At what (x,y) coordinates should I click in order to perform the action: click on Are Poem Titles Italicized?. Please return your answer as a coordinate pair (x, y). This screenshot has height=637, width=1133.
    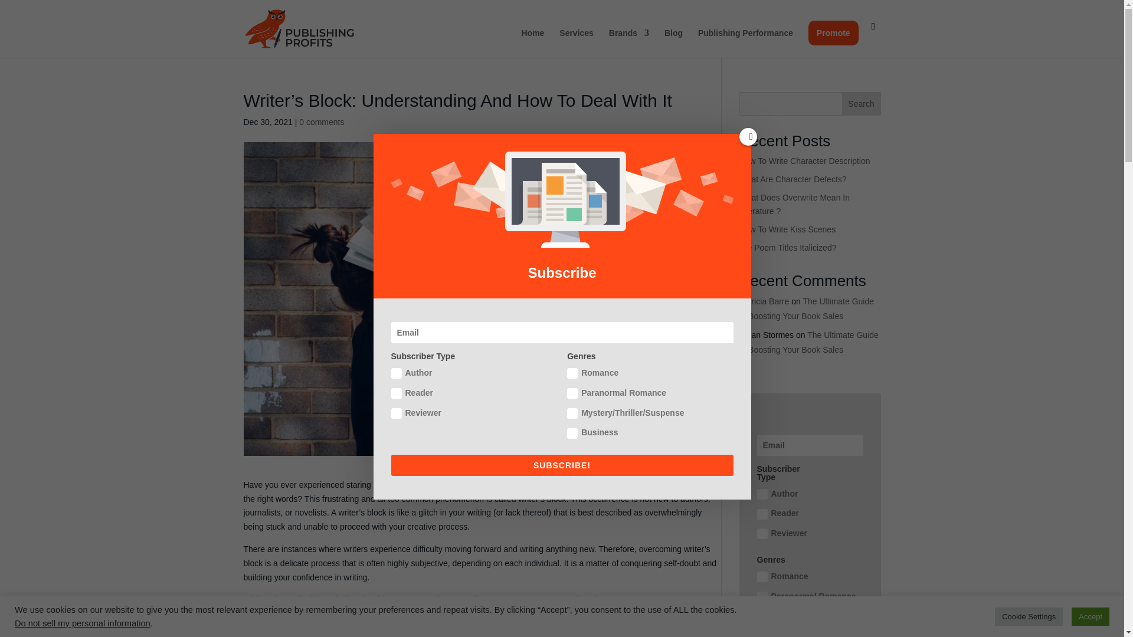
    Looking at the image, I should click on (787, 247).